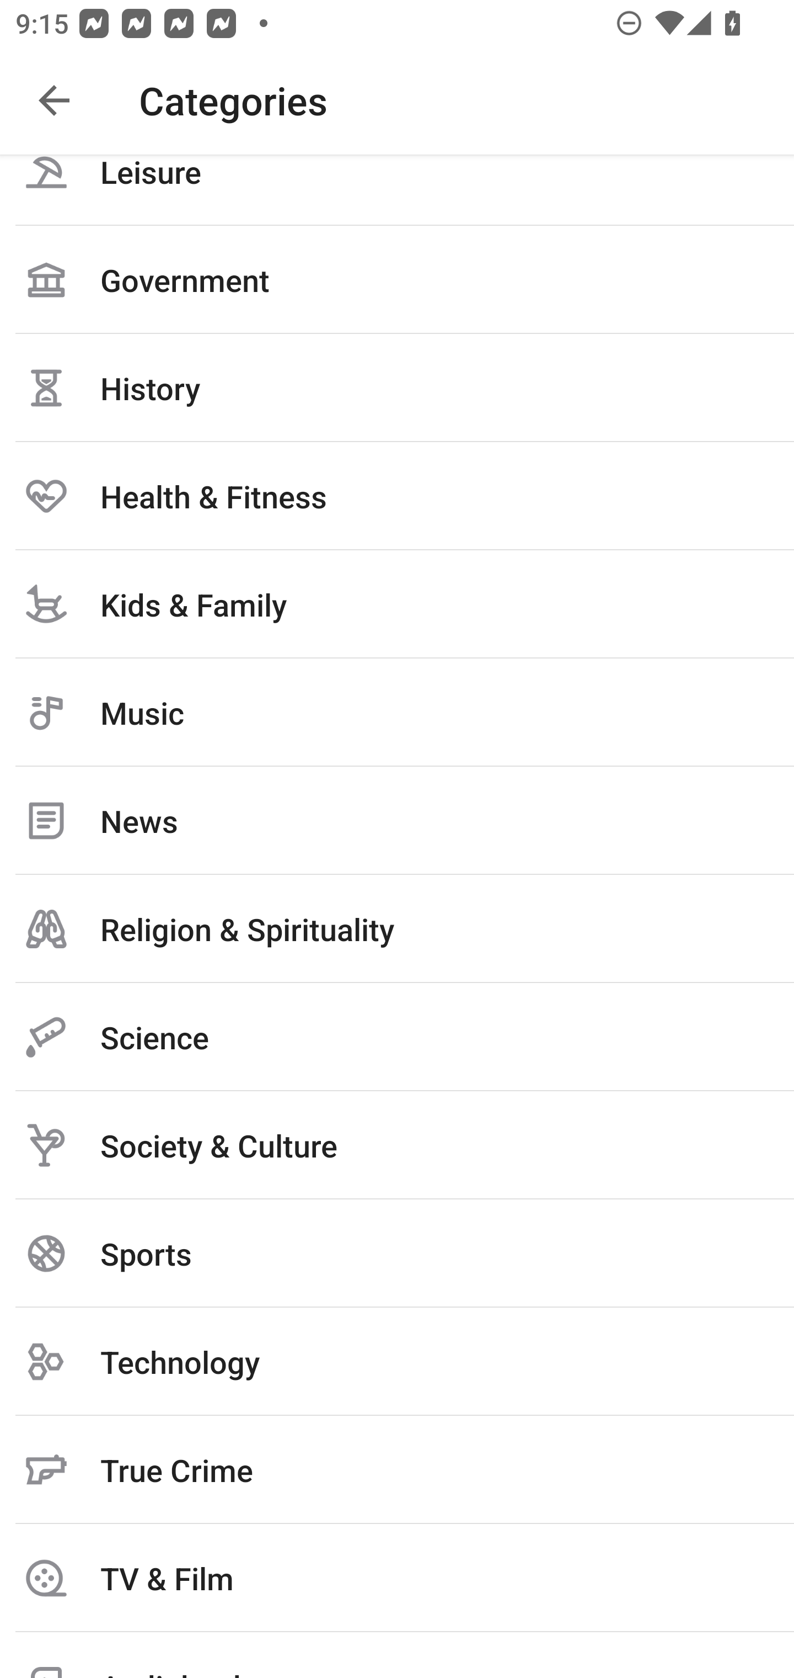 Image resolution: width=794 pixels, height=1678 pixels. I want to click on Technology, so click(397, 1361).